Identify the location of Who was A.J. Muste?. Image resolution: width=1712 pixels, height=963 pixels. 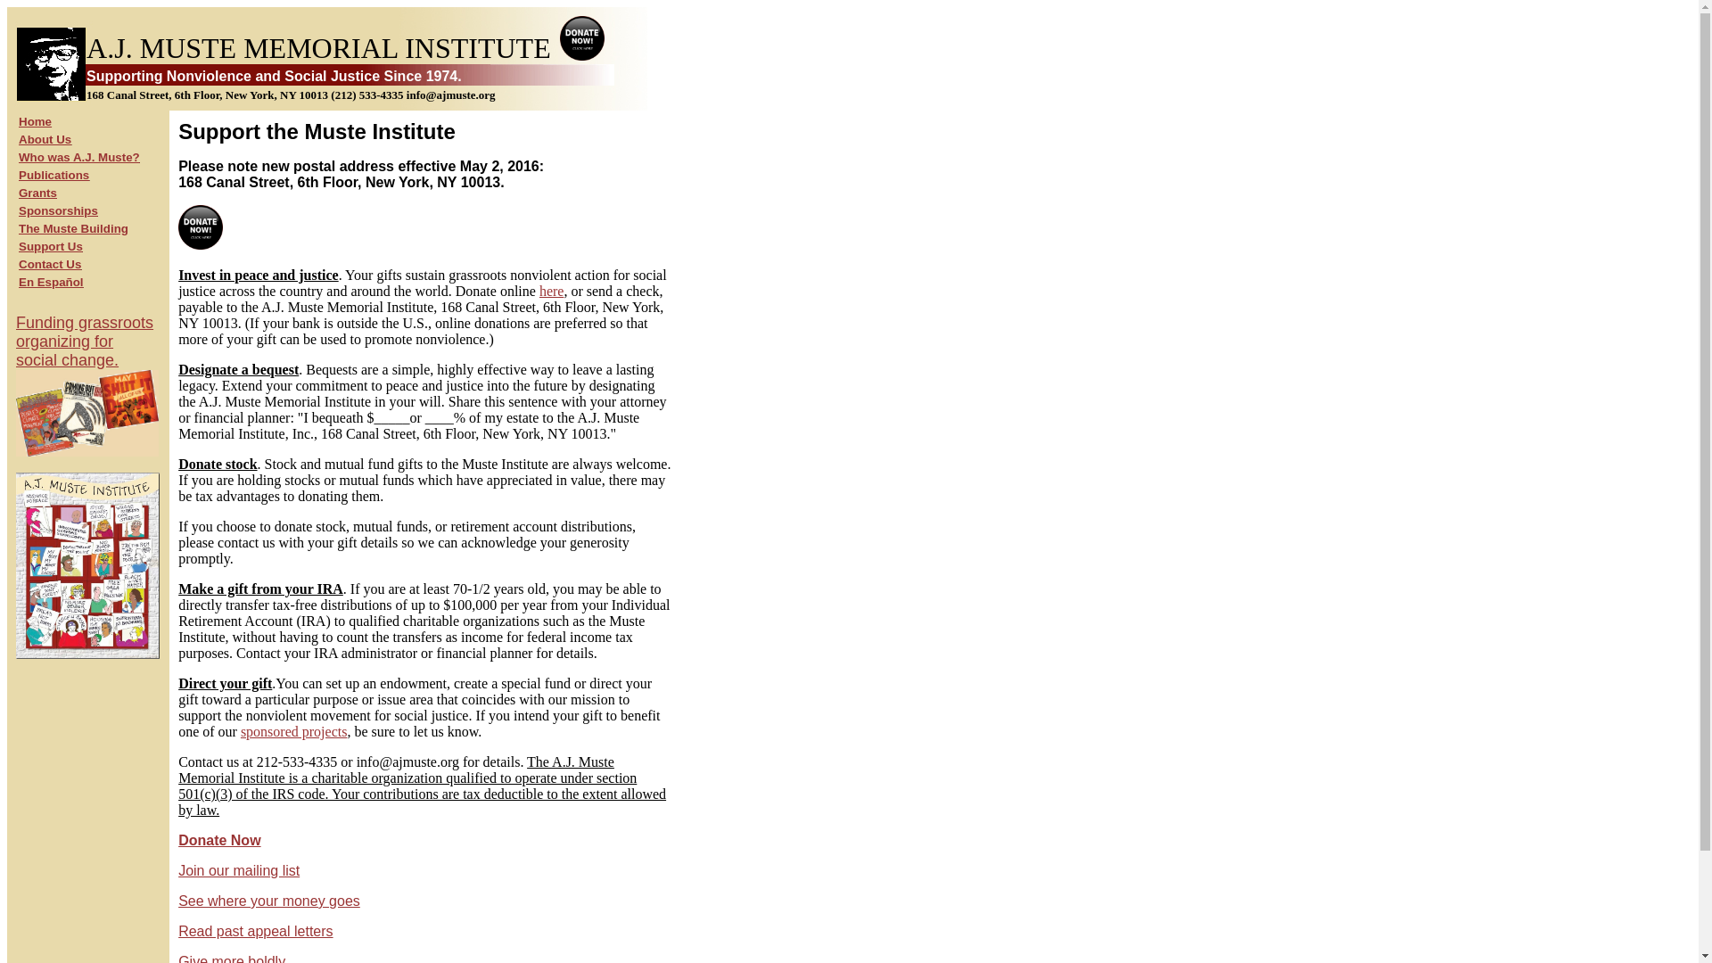
(79, 157).